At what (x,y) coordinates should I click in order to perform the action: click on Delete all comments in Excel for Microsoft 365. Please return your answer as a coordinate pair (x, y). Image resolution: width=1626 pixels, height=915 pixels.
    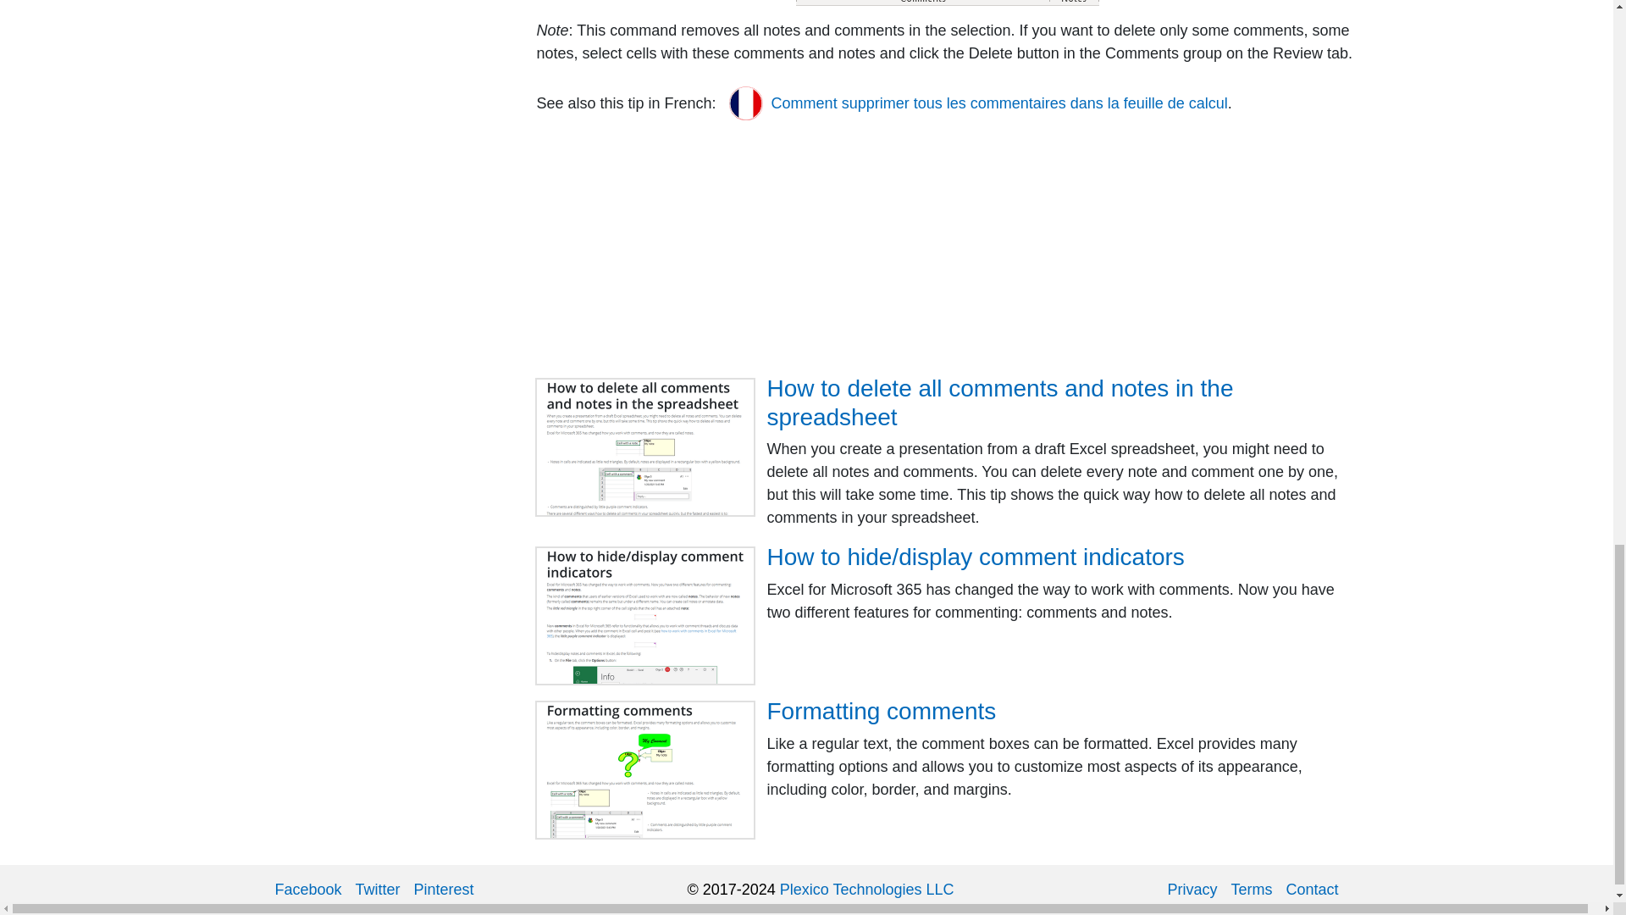
    Looking at the image, I should click on (947, 3).